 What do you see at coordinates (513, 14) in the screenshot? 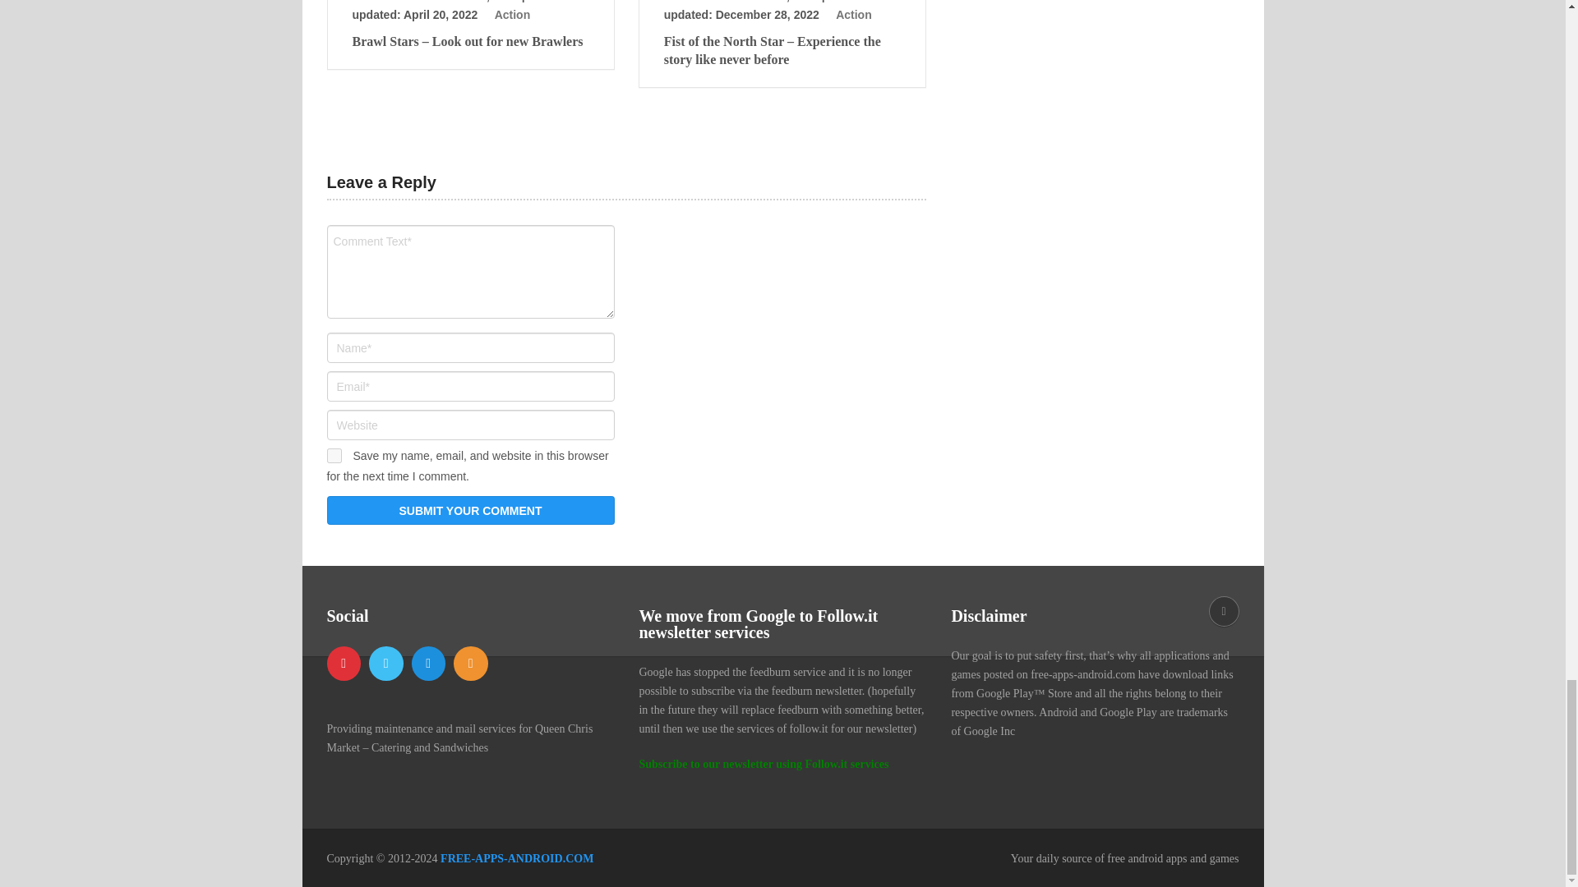
I see `View all posts in Action` at bounding box center [513, 14].